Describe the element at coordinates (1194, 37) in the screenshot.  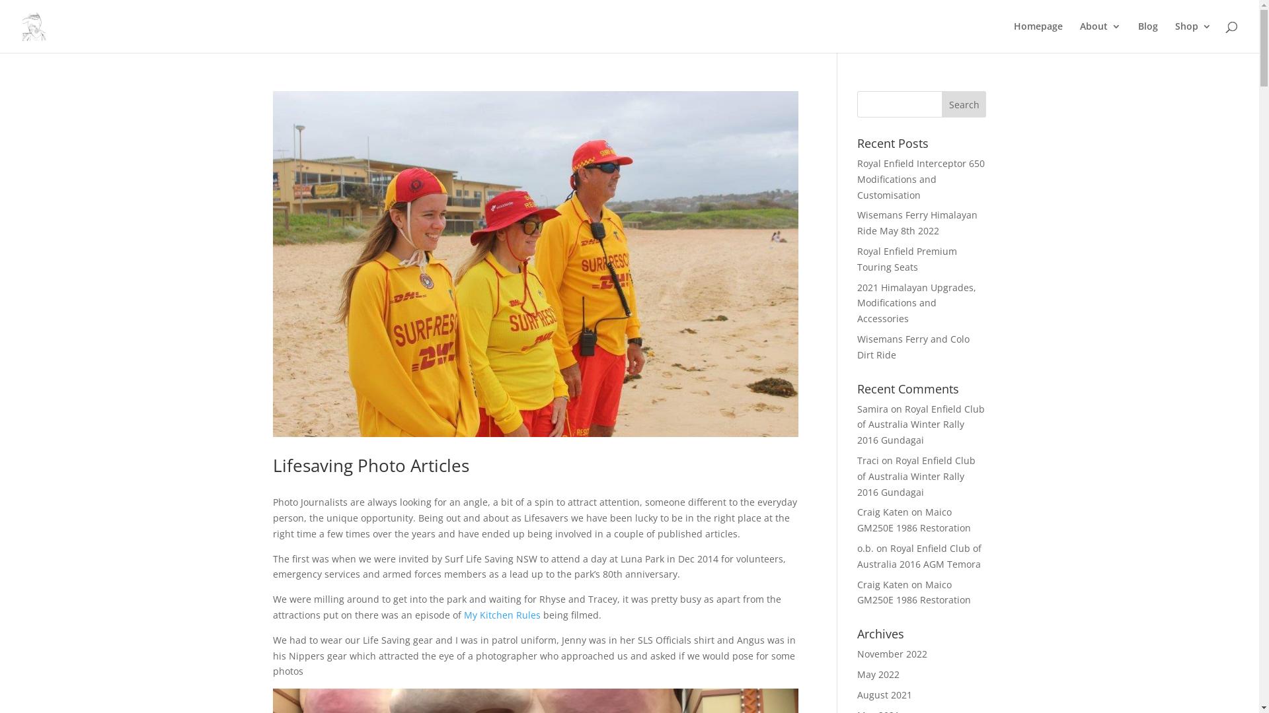
I see `Shop` at that location.